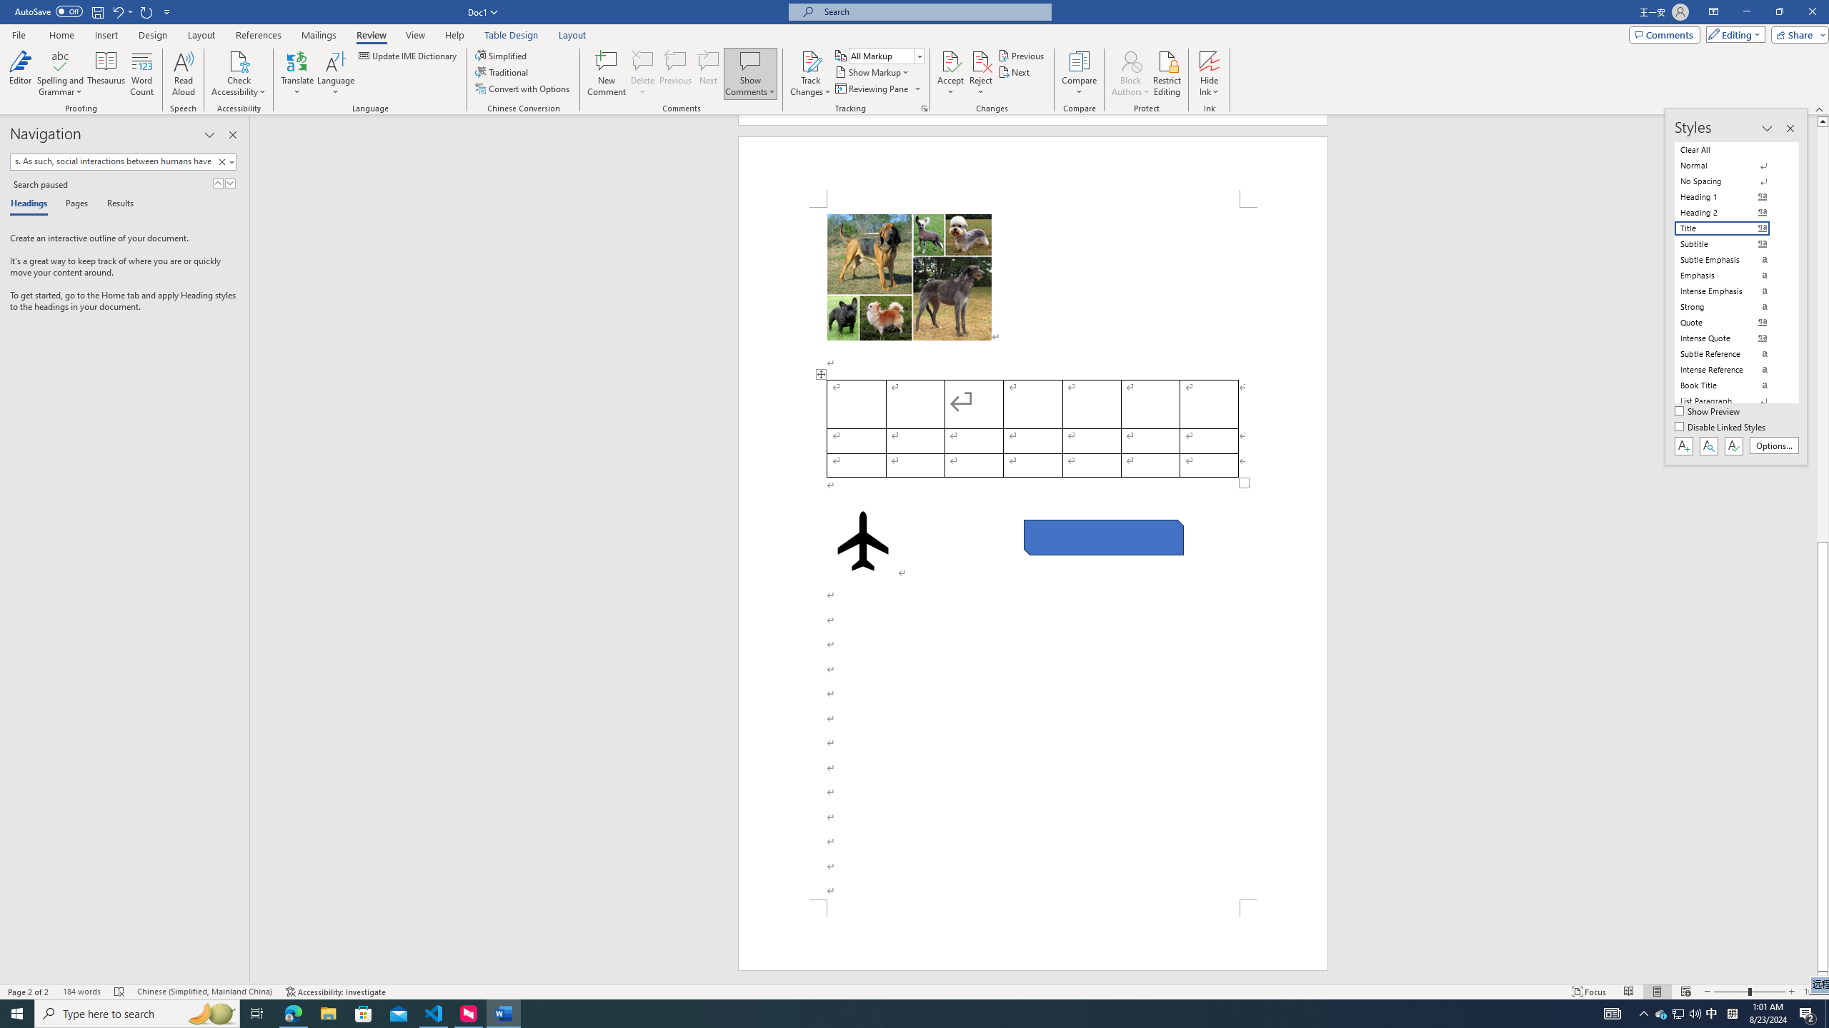 Image resolution: width=1829 pixels, height=1028 pixels. I want to click on Editor, so click(21, 74).